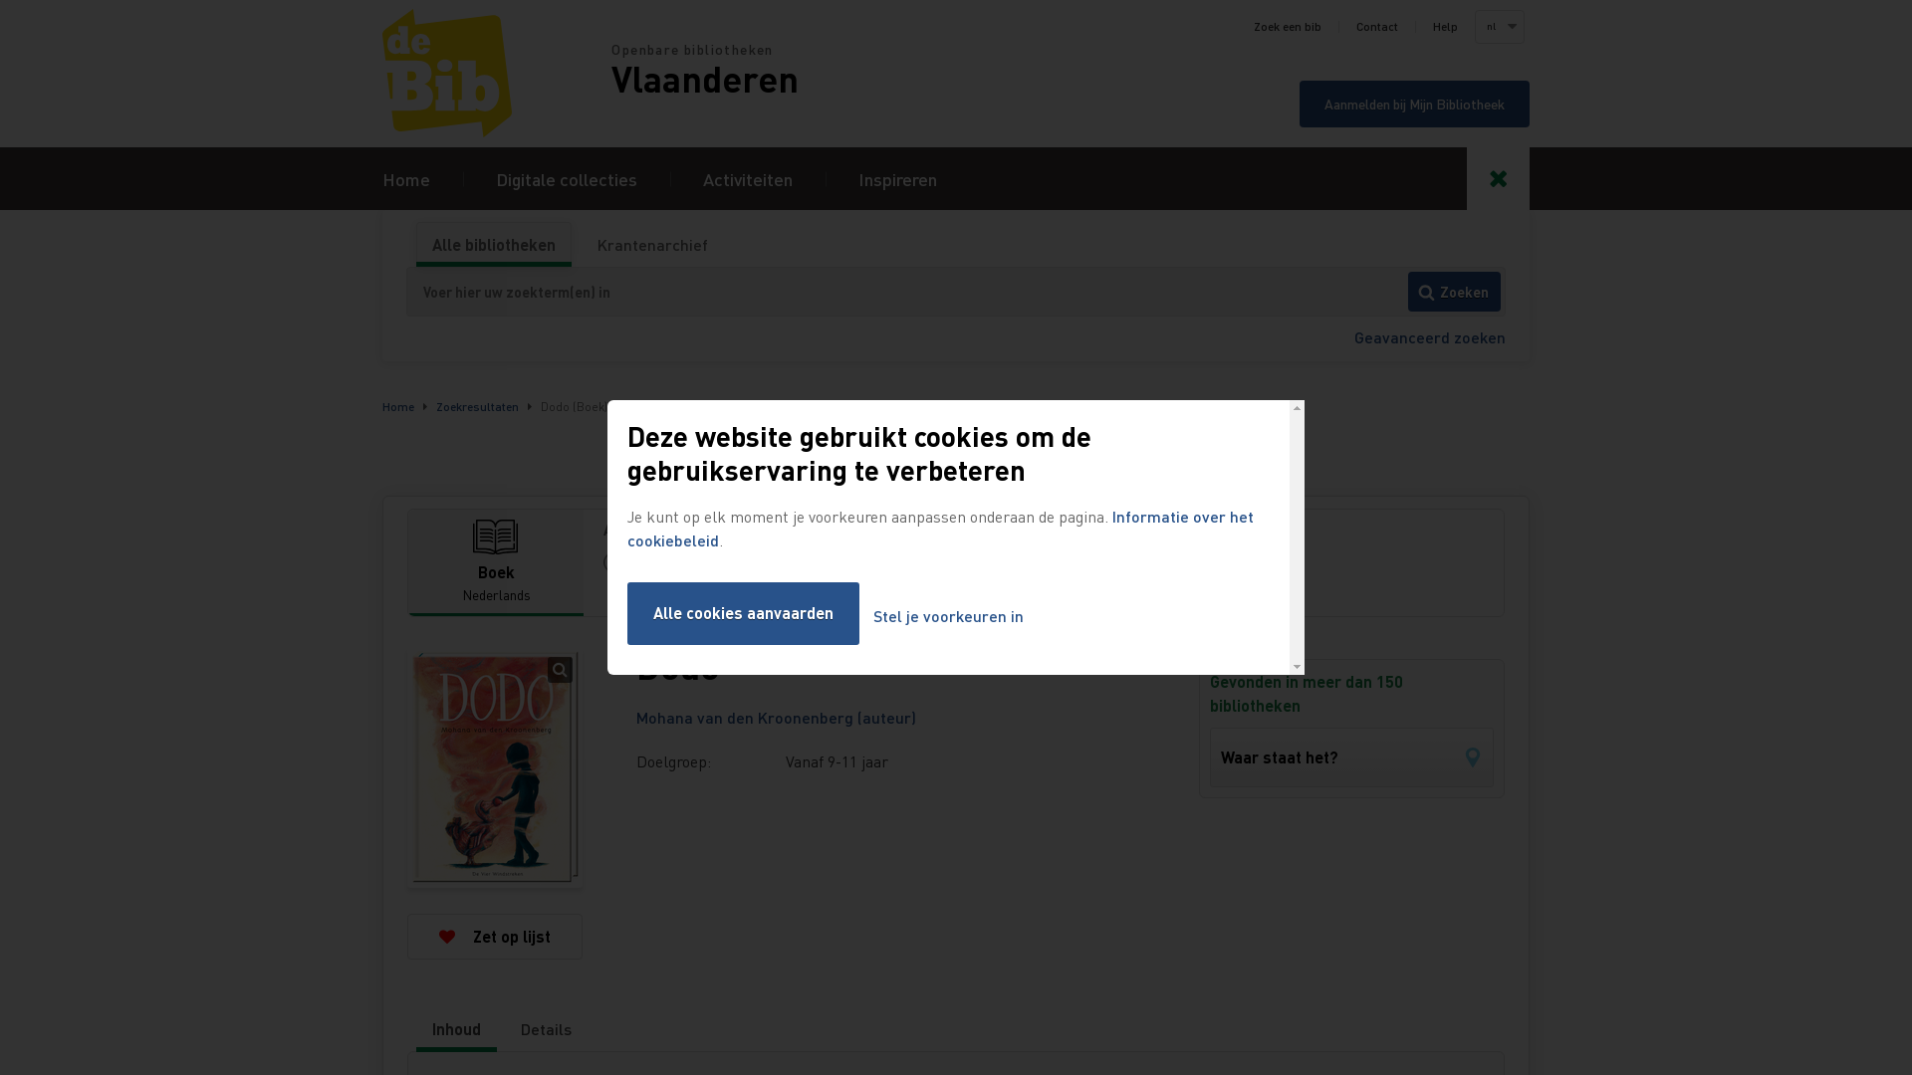 The width and height of the screenshot is (1912, 1075). I want to click on Details, so click(546, 1029).